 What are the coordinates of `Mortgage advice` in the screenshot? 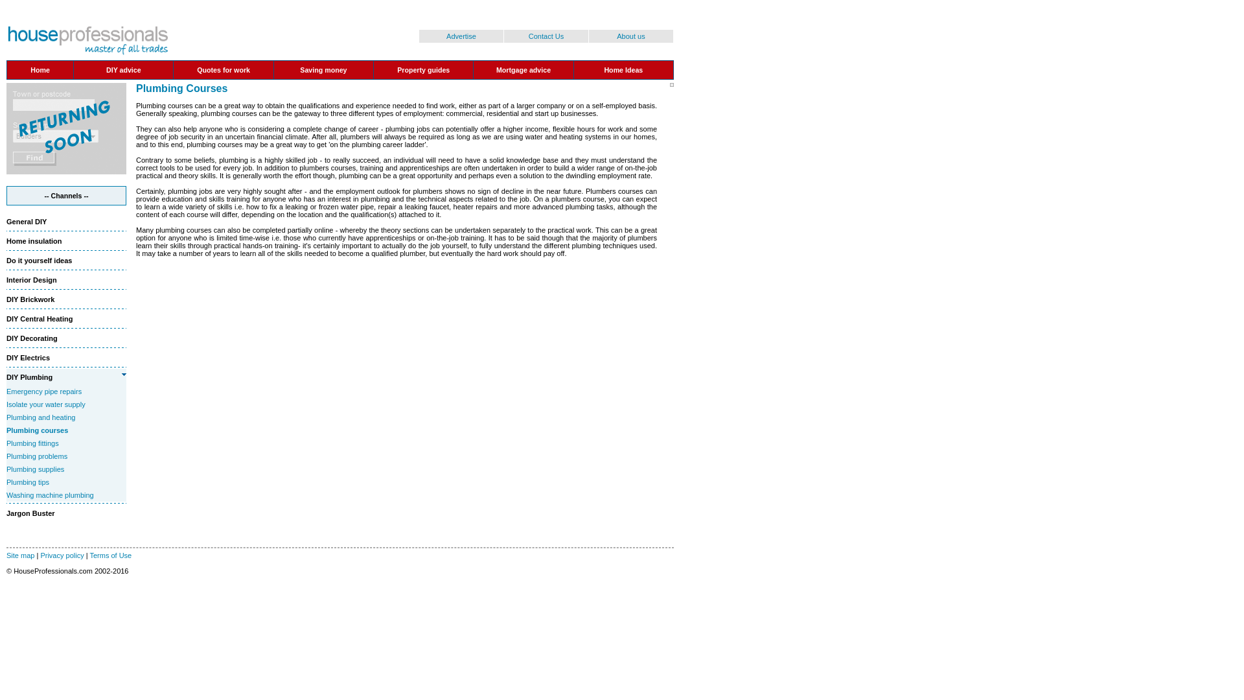 It's located at (524, 70).